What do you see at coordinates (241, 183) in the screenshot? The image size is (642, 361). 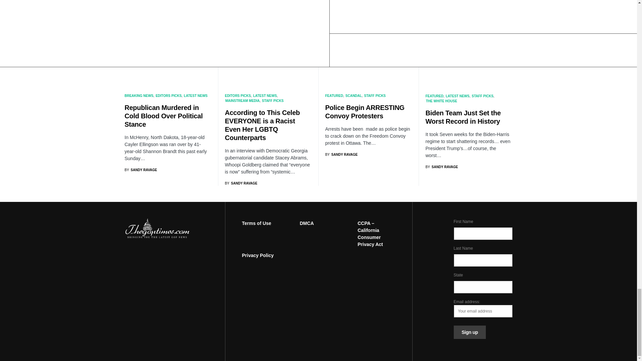 I see `View all posts by Sandy Ravage` at bounding box center [241, 183].